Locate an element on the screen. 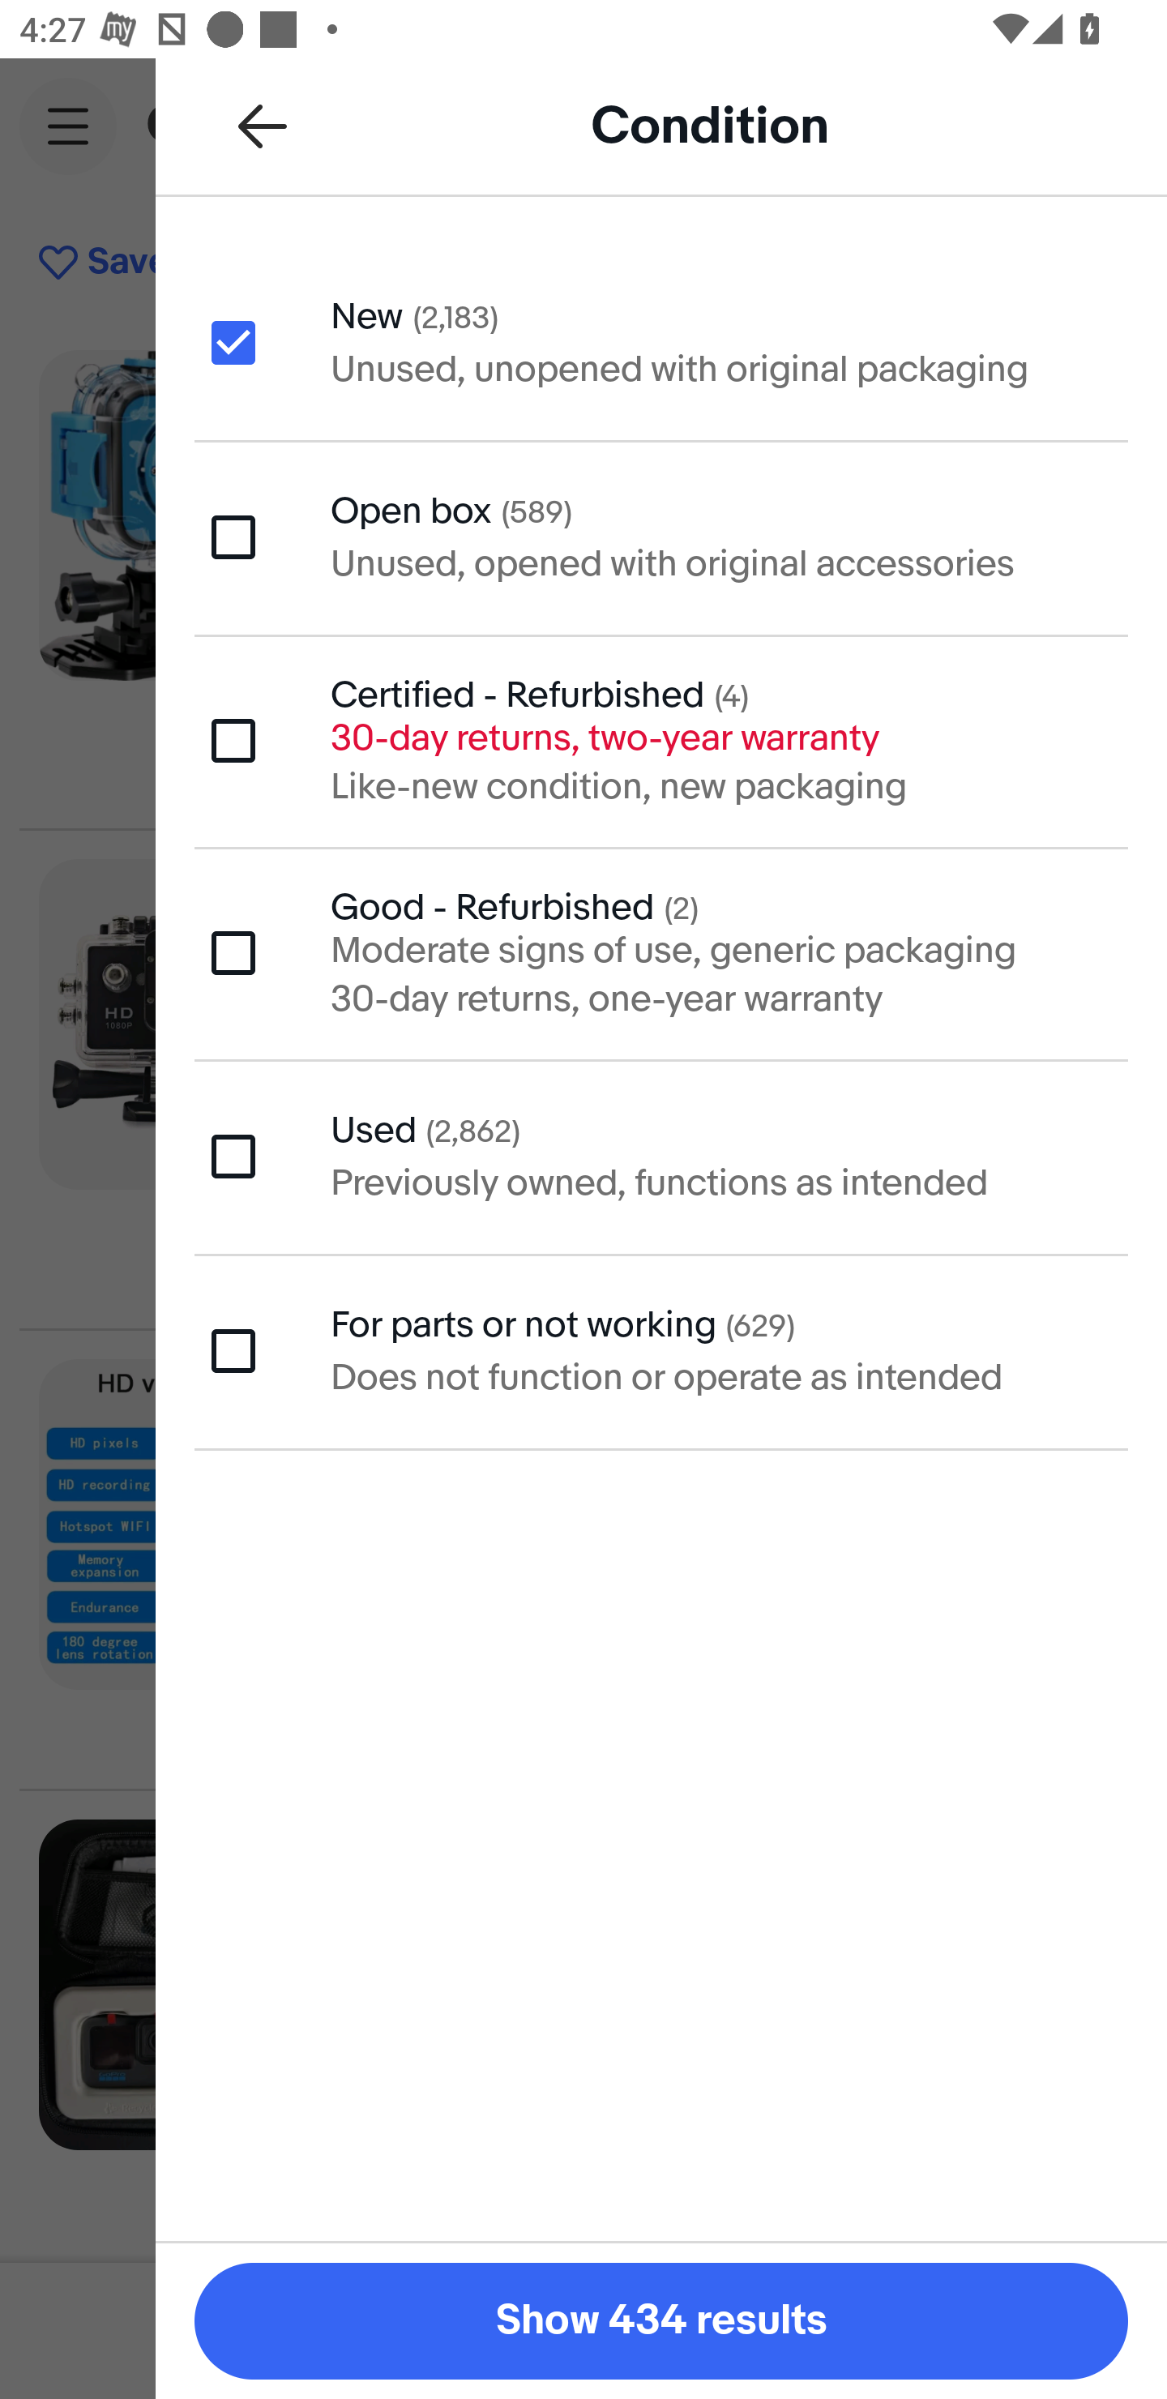 The width and height of the screenshot is (1167, 2399). Back to all refinements is located at coordinates (263, 125).